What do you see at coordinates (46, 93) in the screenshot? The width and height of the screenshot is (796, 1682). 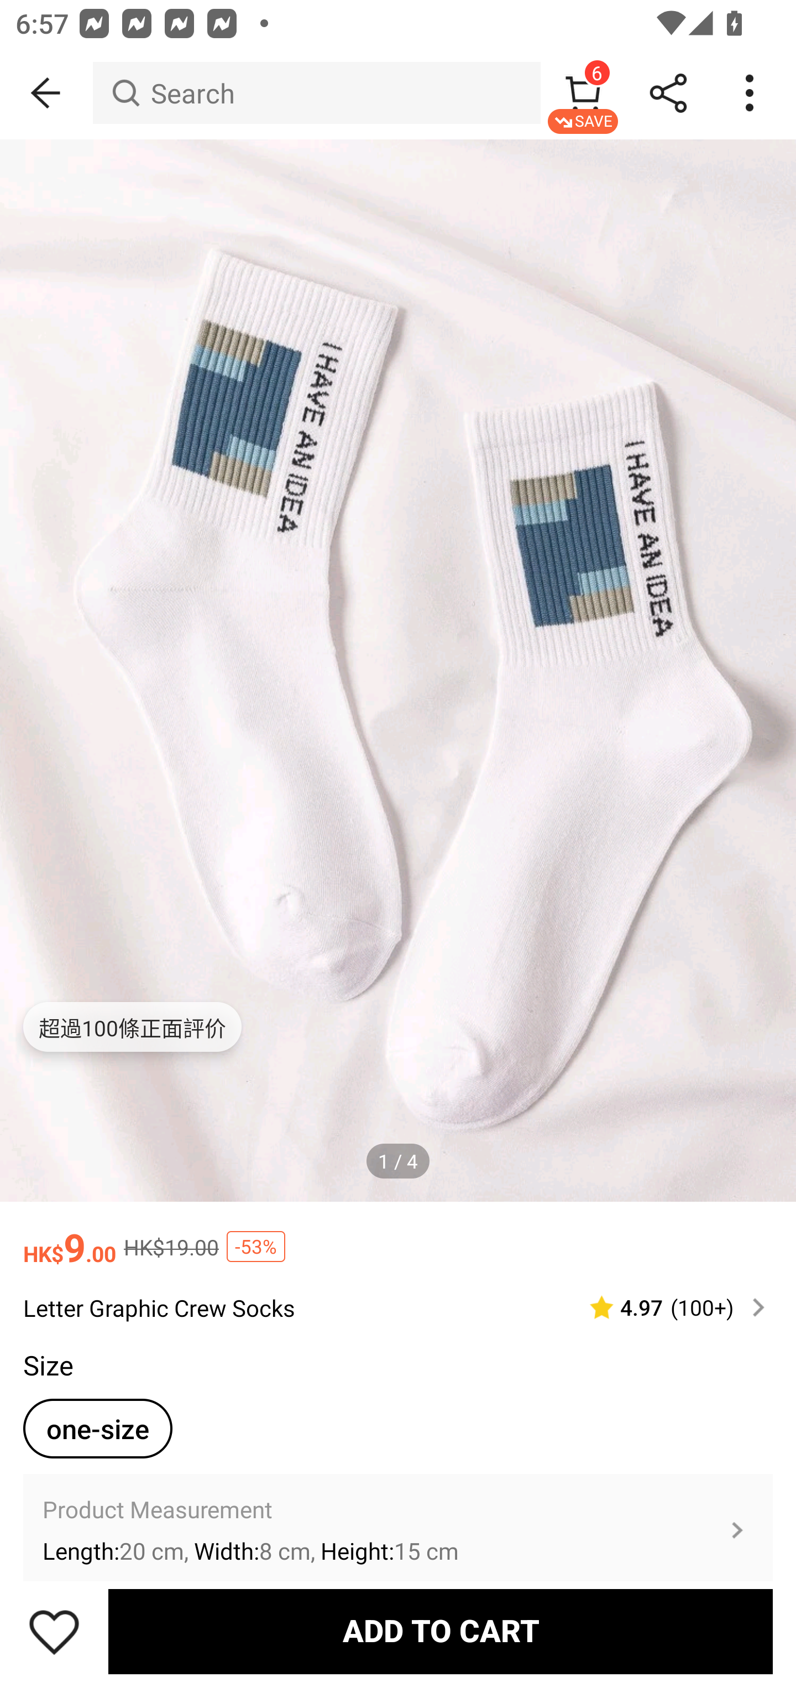 I see `BACK` at bounding box center [46, 93].